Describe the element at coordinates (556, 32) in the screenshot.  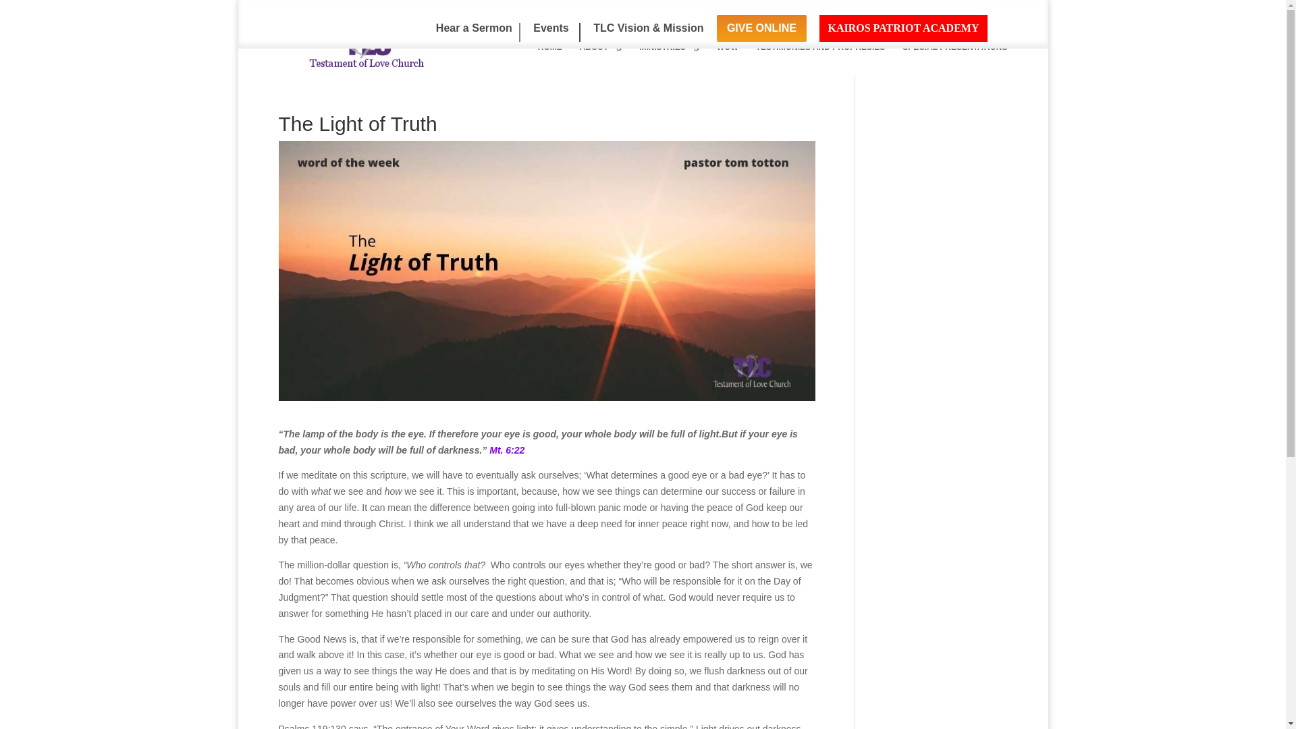
I see `Events` at that location.